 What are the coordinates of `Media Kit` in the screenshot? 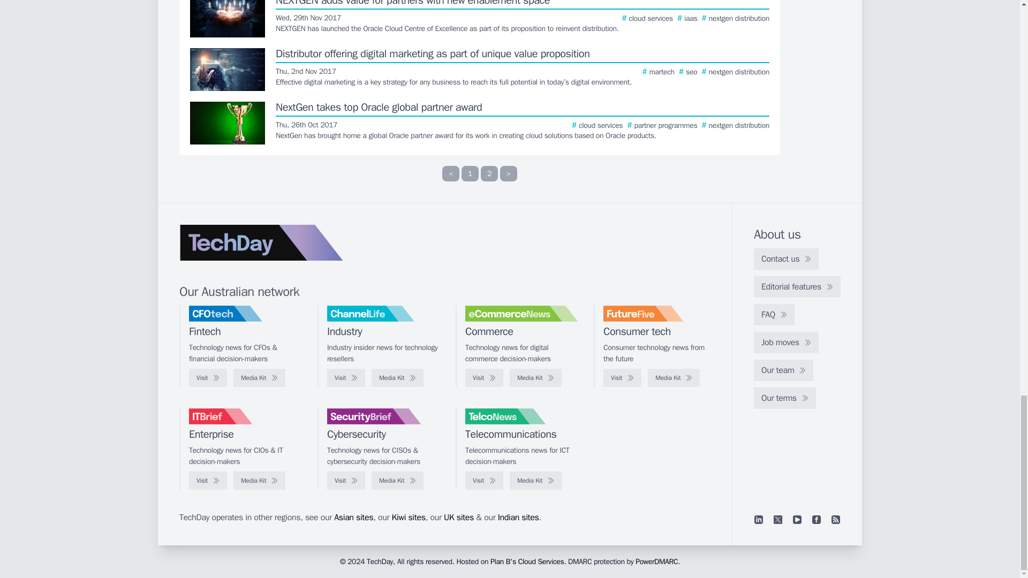 It's located at (259, 378).